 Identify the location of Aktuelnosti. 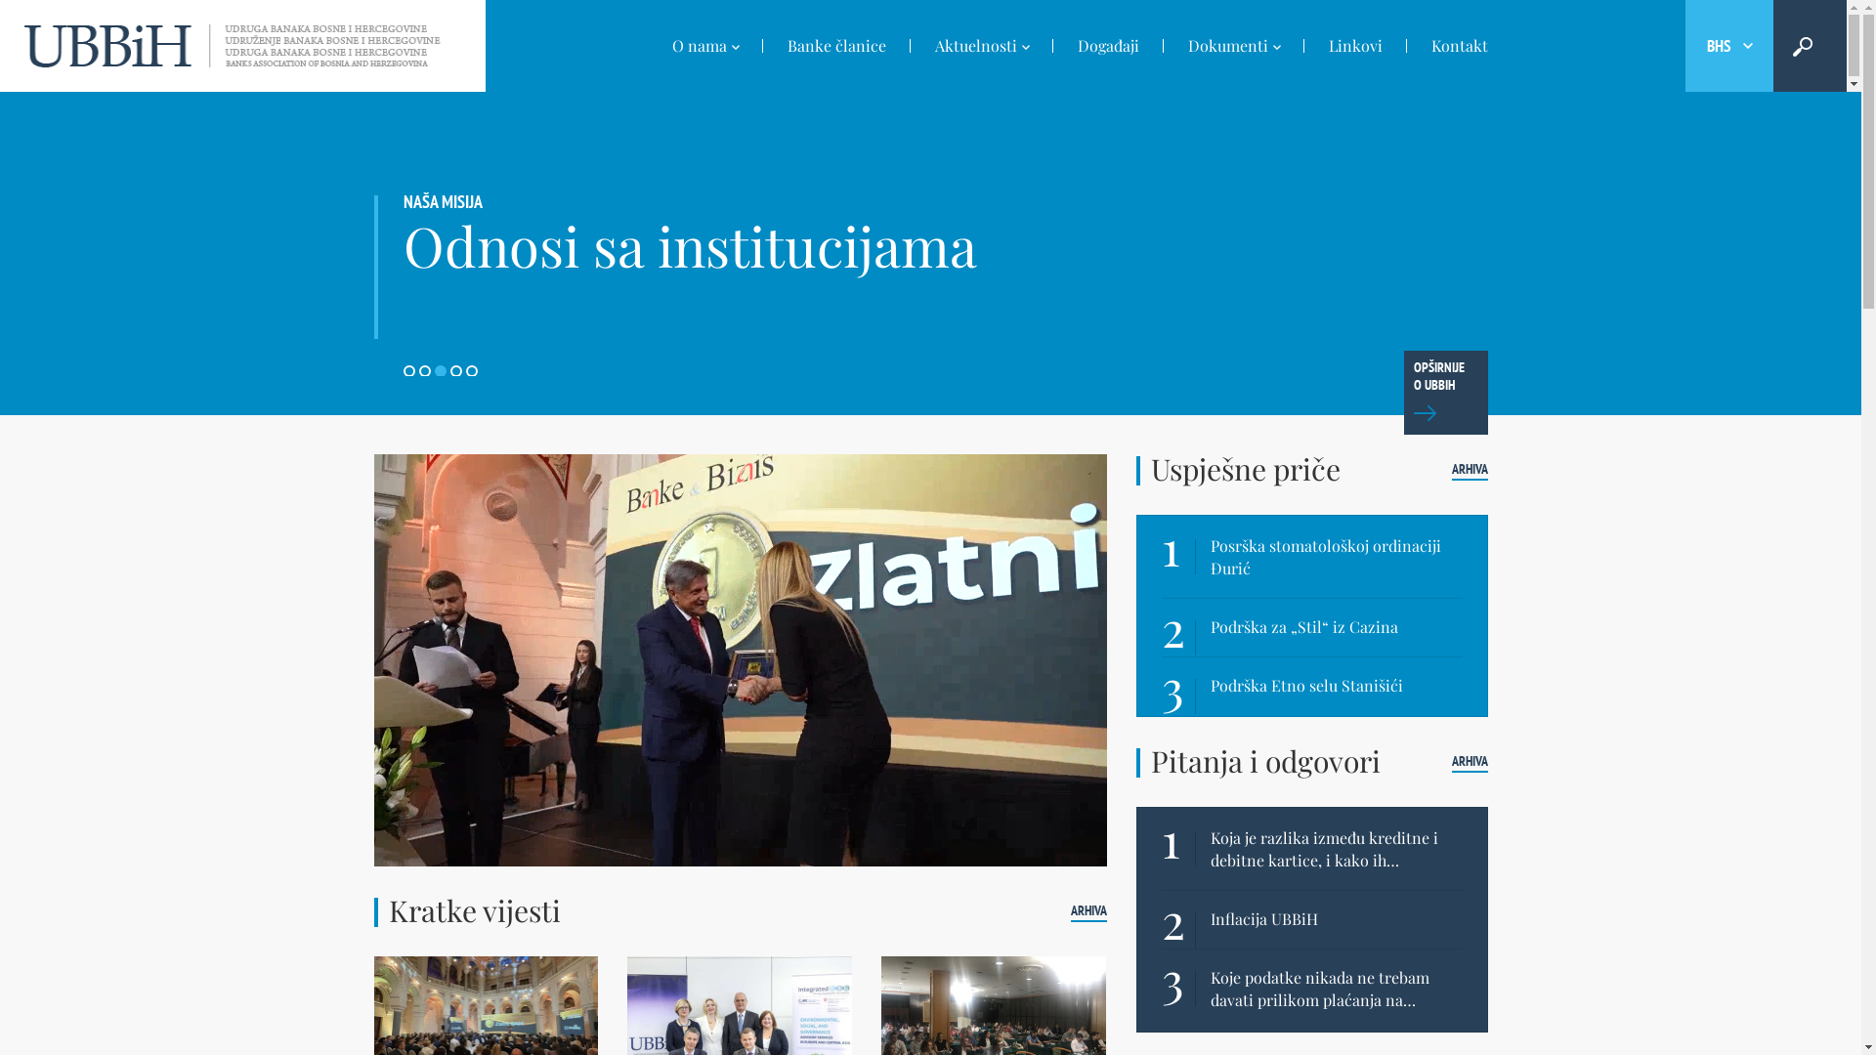
(982, 48).